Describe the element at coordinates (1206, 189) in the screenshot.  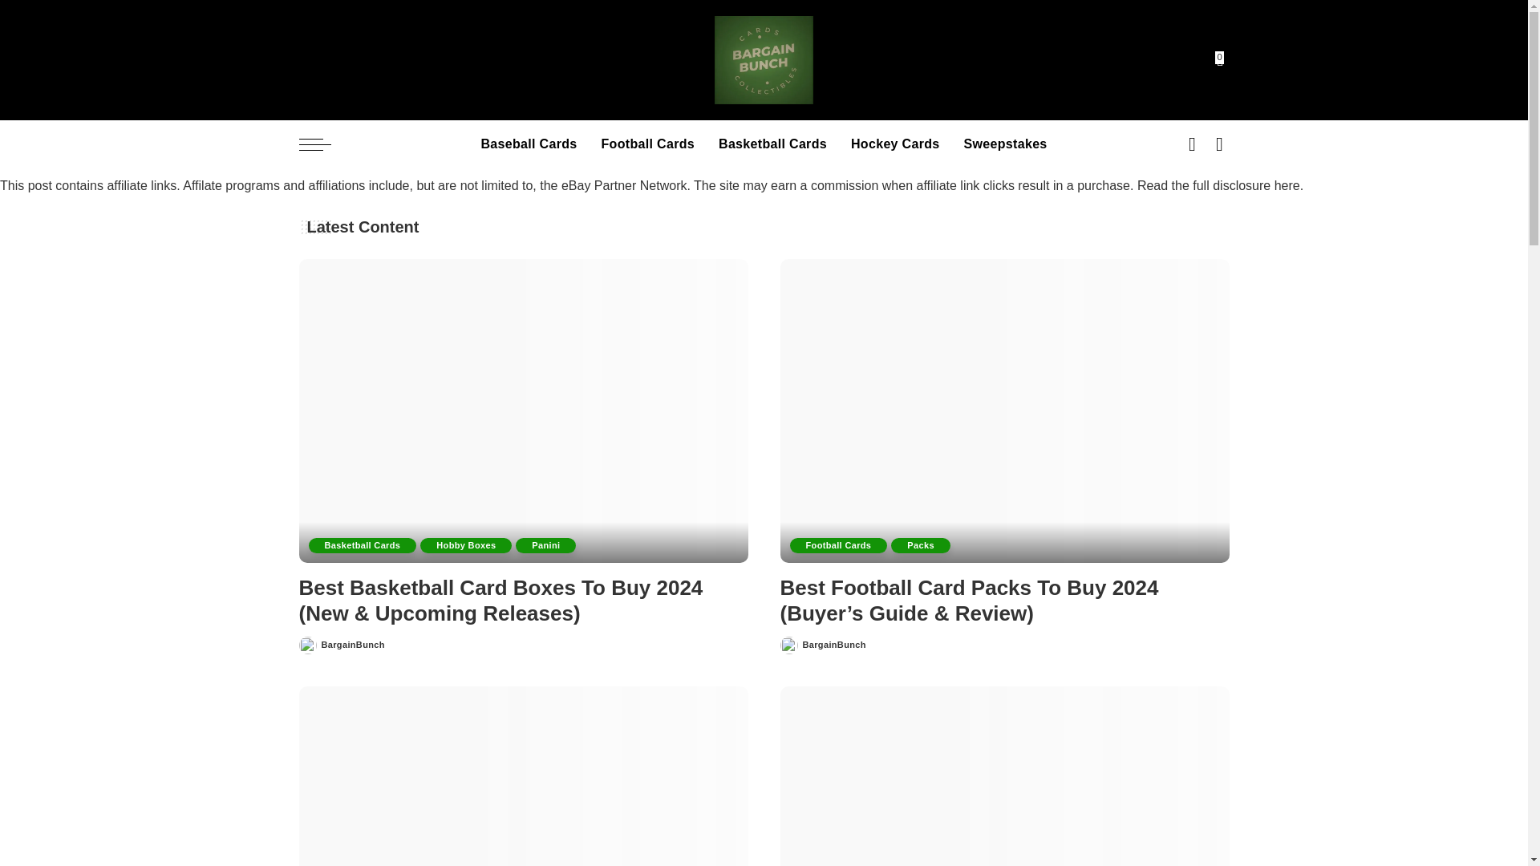
I see `Search` at that location.